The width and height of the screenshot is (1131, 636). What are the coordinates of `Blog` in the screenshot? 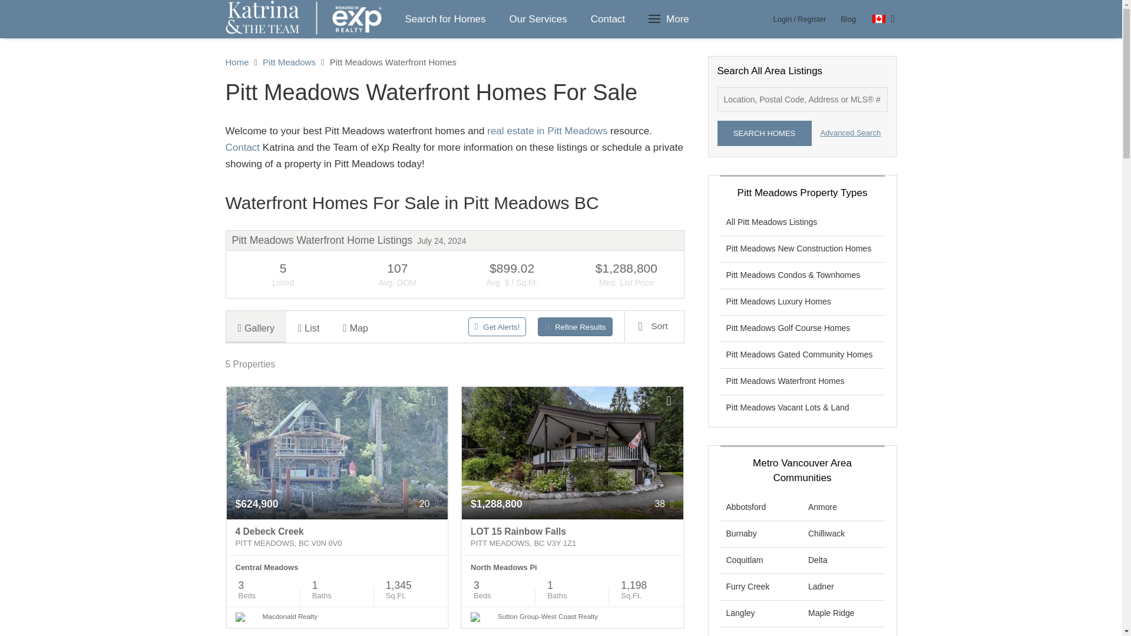 It's located at (848, 19).